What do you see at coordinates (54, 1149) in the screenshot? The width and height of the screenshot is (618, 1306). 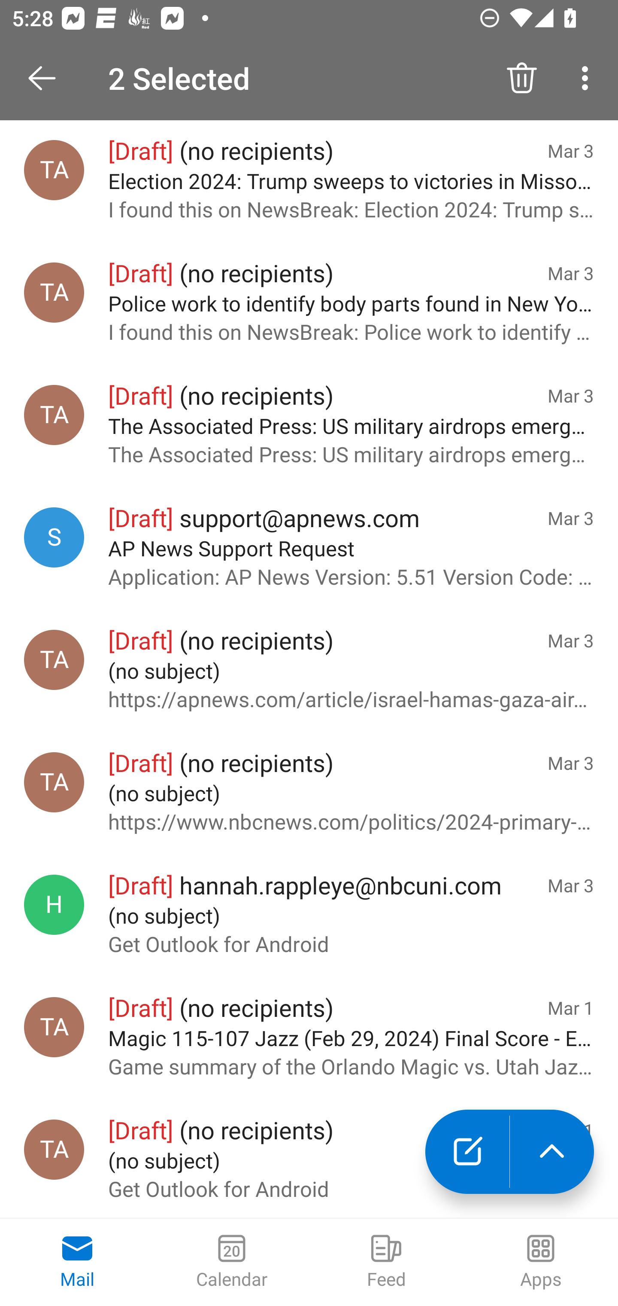 I see `Test Appium, testappium002@outlook.com` at bounding box center [54, 1149].